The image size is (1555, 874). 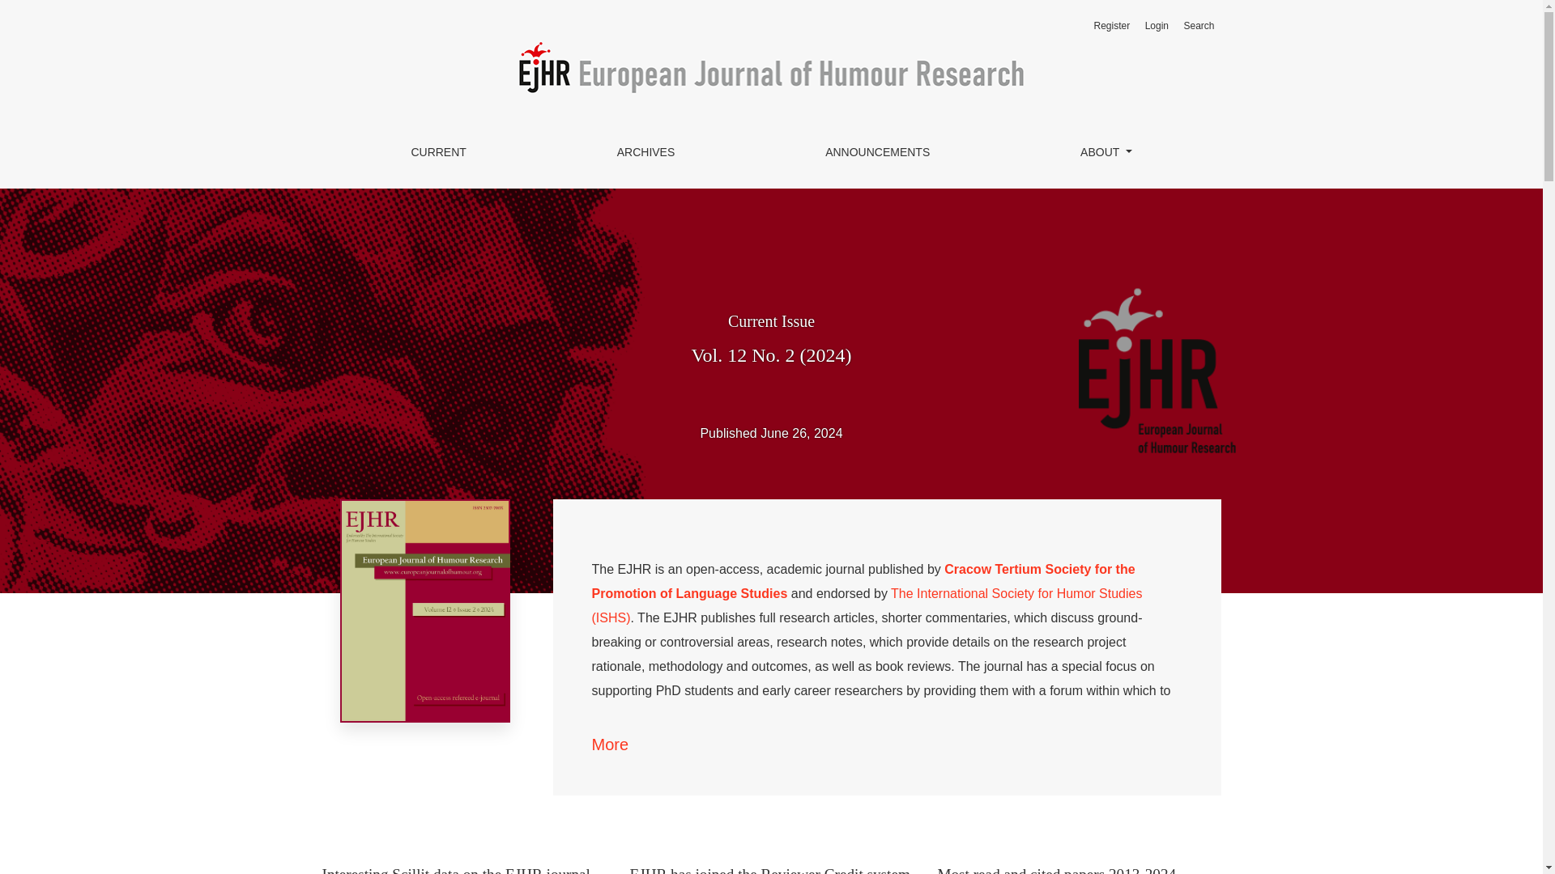 I want to click on Tertium, so click(x=863, y=581).